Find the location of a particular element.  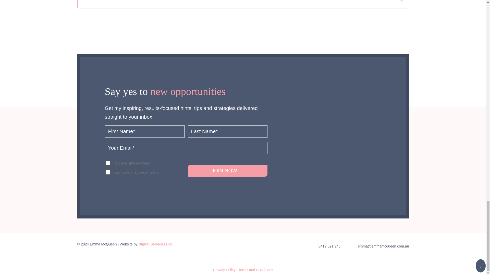

Digital Services Lab is located at coordinates (155, 244).